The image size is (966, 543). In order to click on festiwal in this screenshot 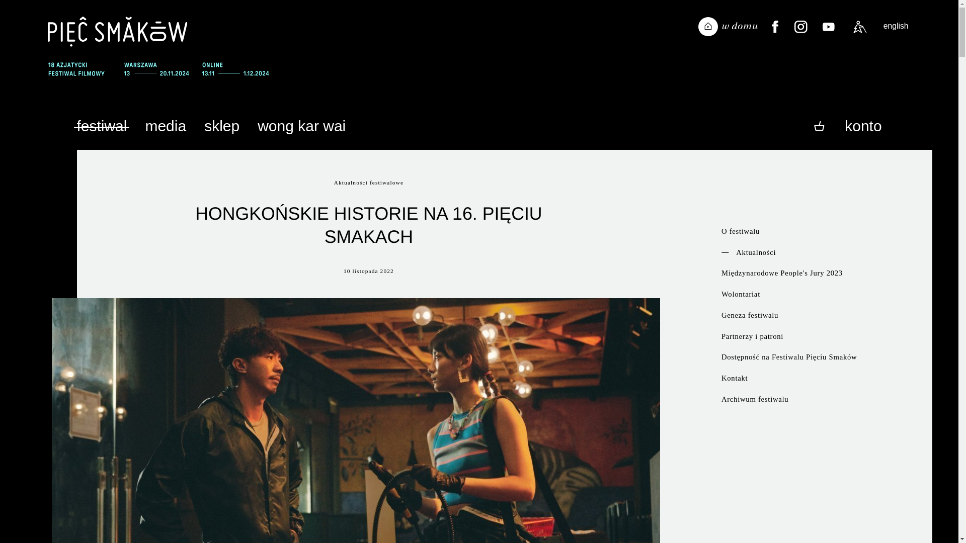, I will do `click(102, 124)`.